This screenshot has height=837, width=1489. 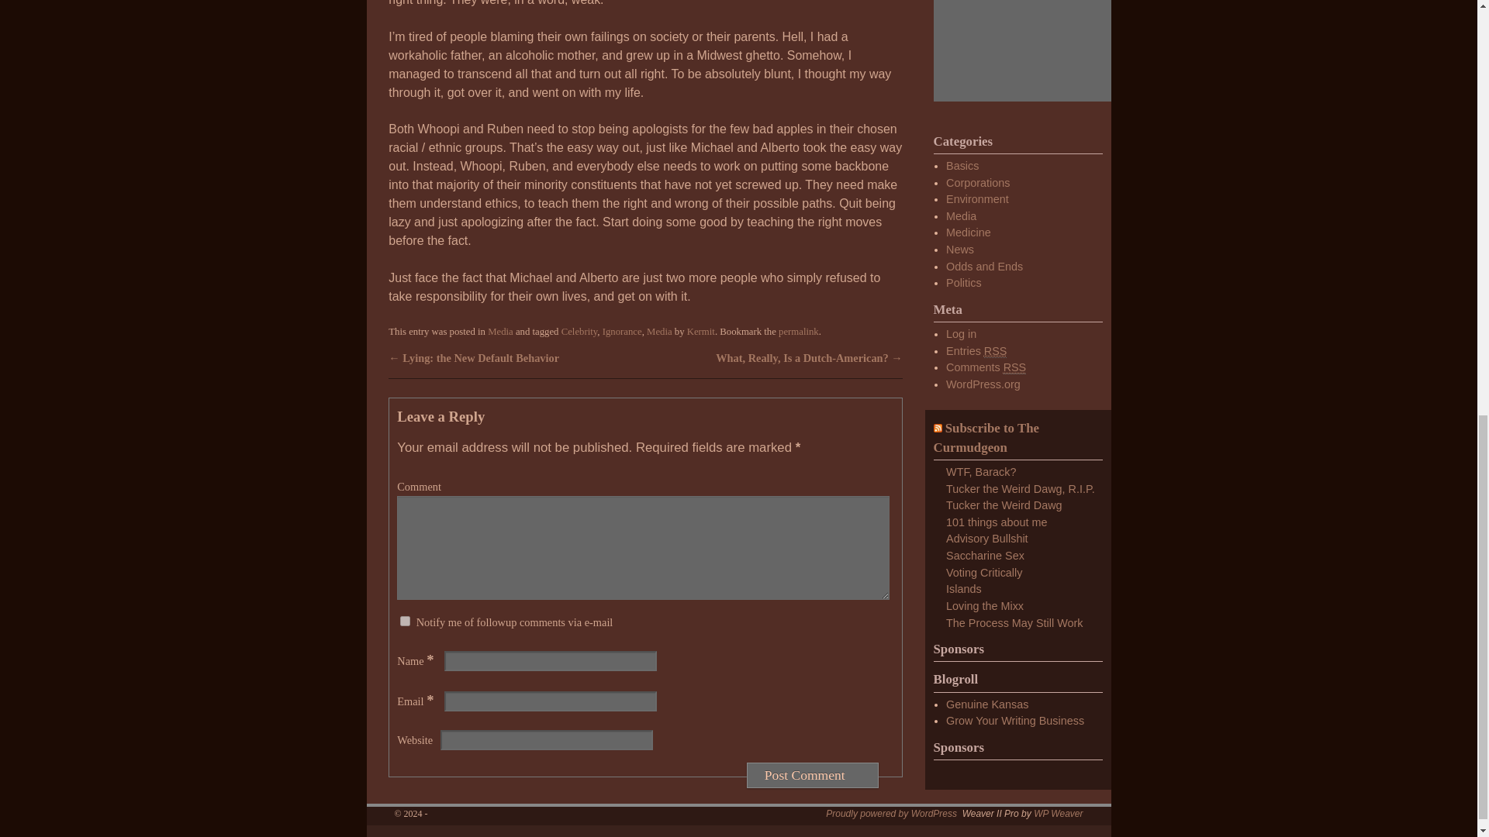 I want to click on Celebrity, so click(x=579, y=332).